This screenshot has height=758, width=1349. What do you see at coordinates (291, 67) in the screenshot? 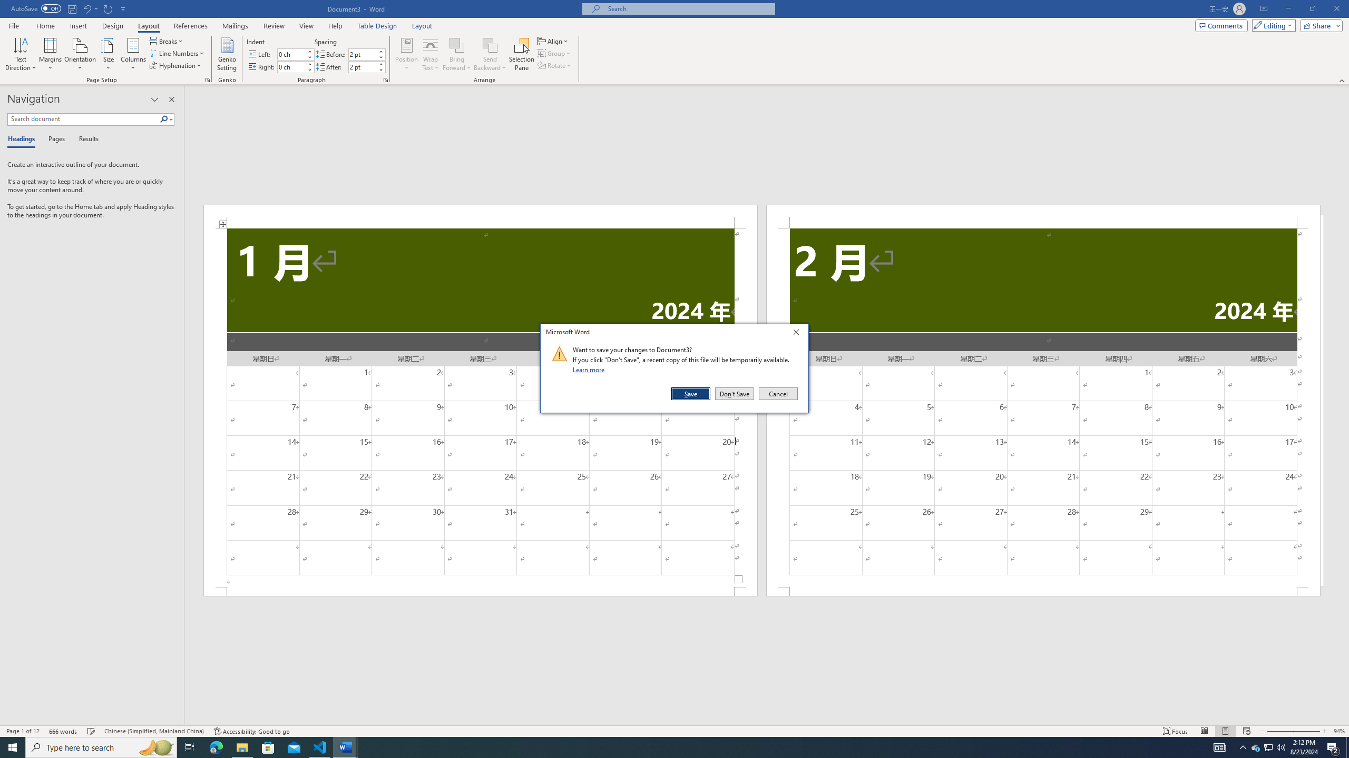
I see `Indent Right` at bounding box center [291, 67].